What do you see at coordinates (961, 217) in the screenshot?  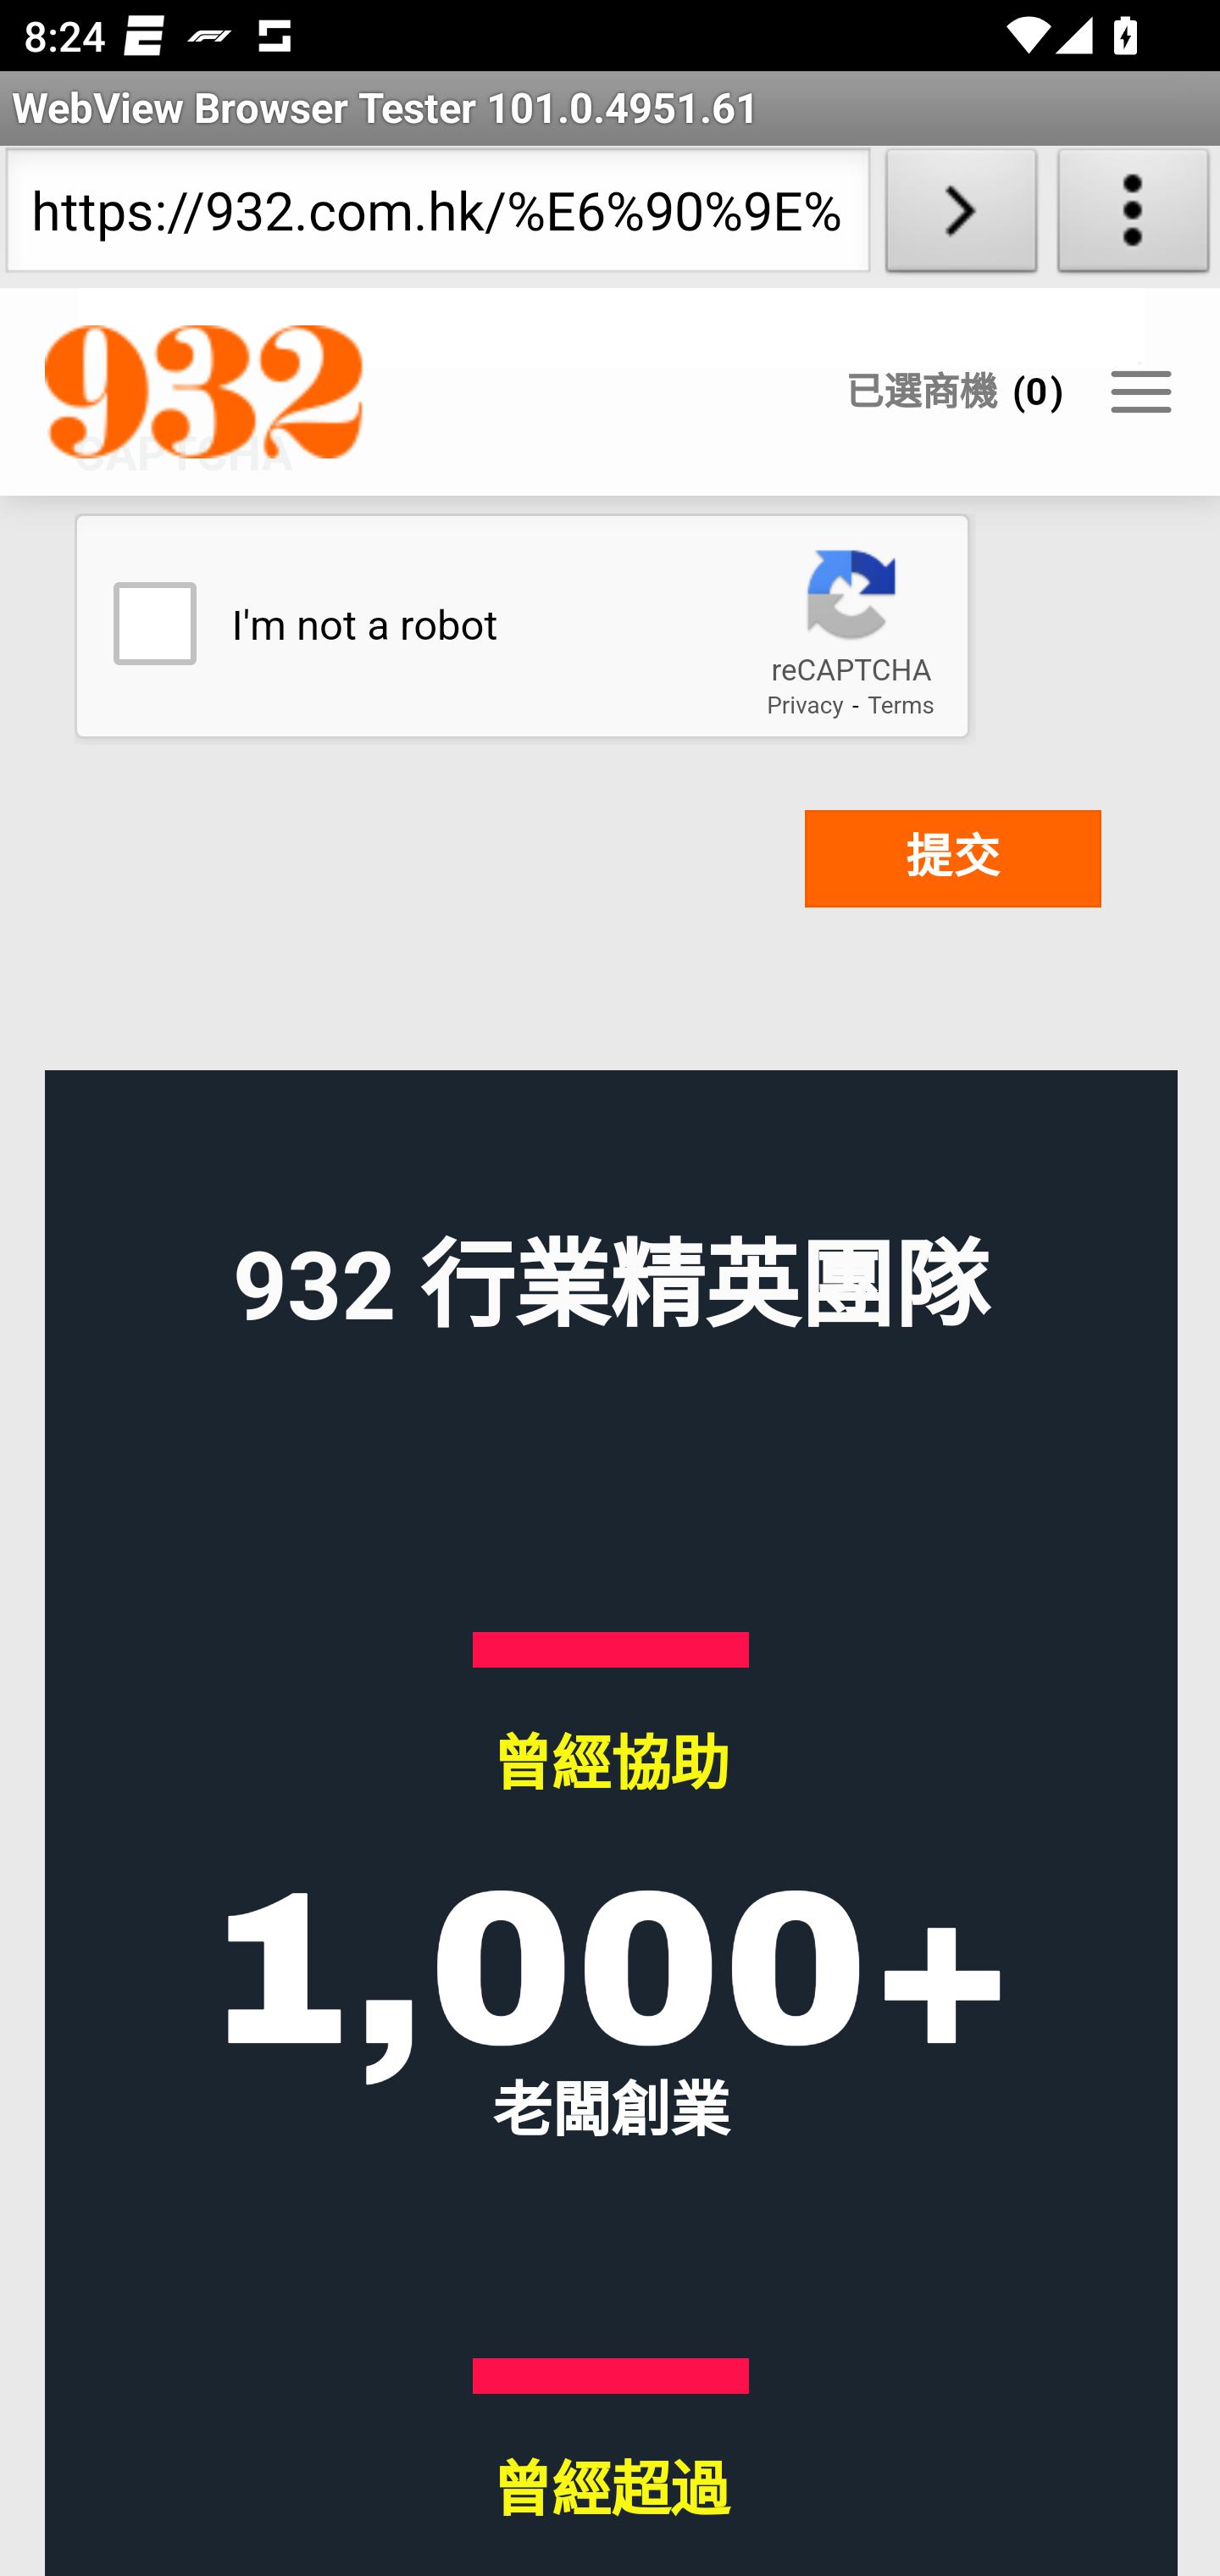 I see `Load URL` at bounding box center [961, 217].